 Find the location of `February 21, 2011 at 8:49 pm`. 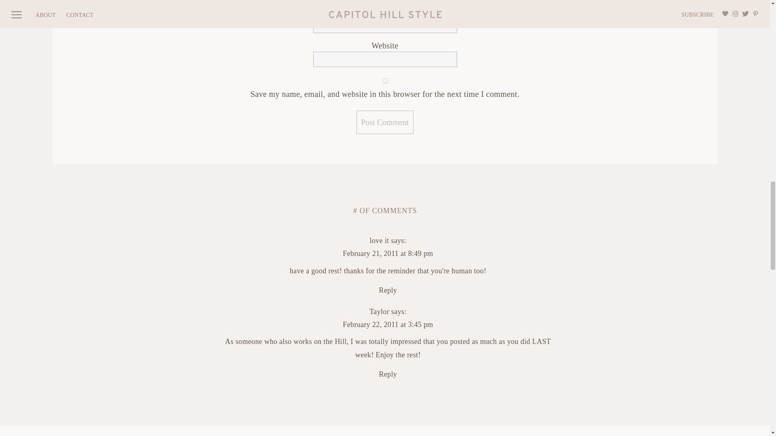

February 21, 2011 at 8:49 pm is located at coordinates (388, 254).